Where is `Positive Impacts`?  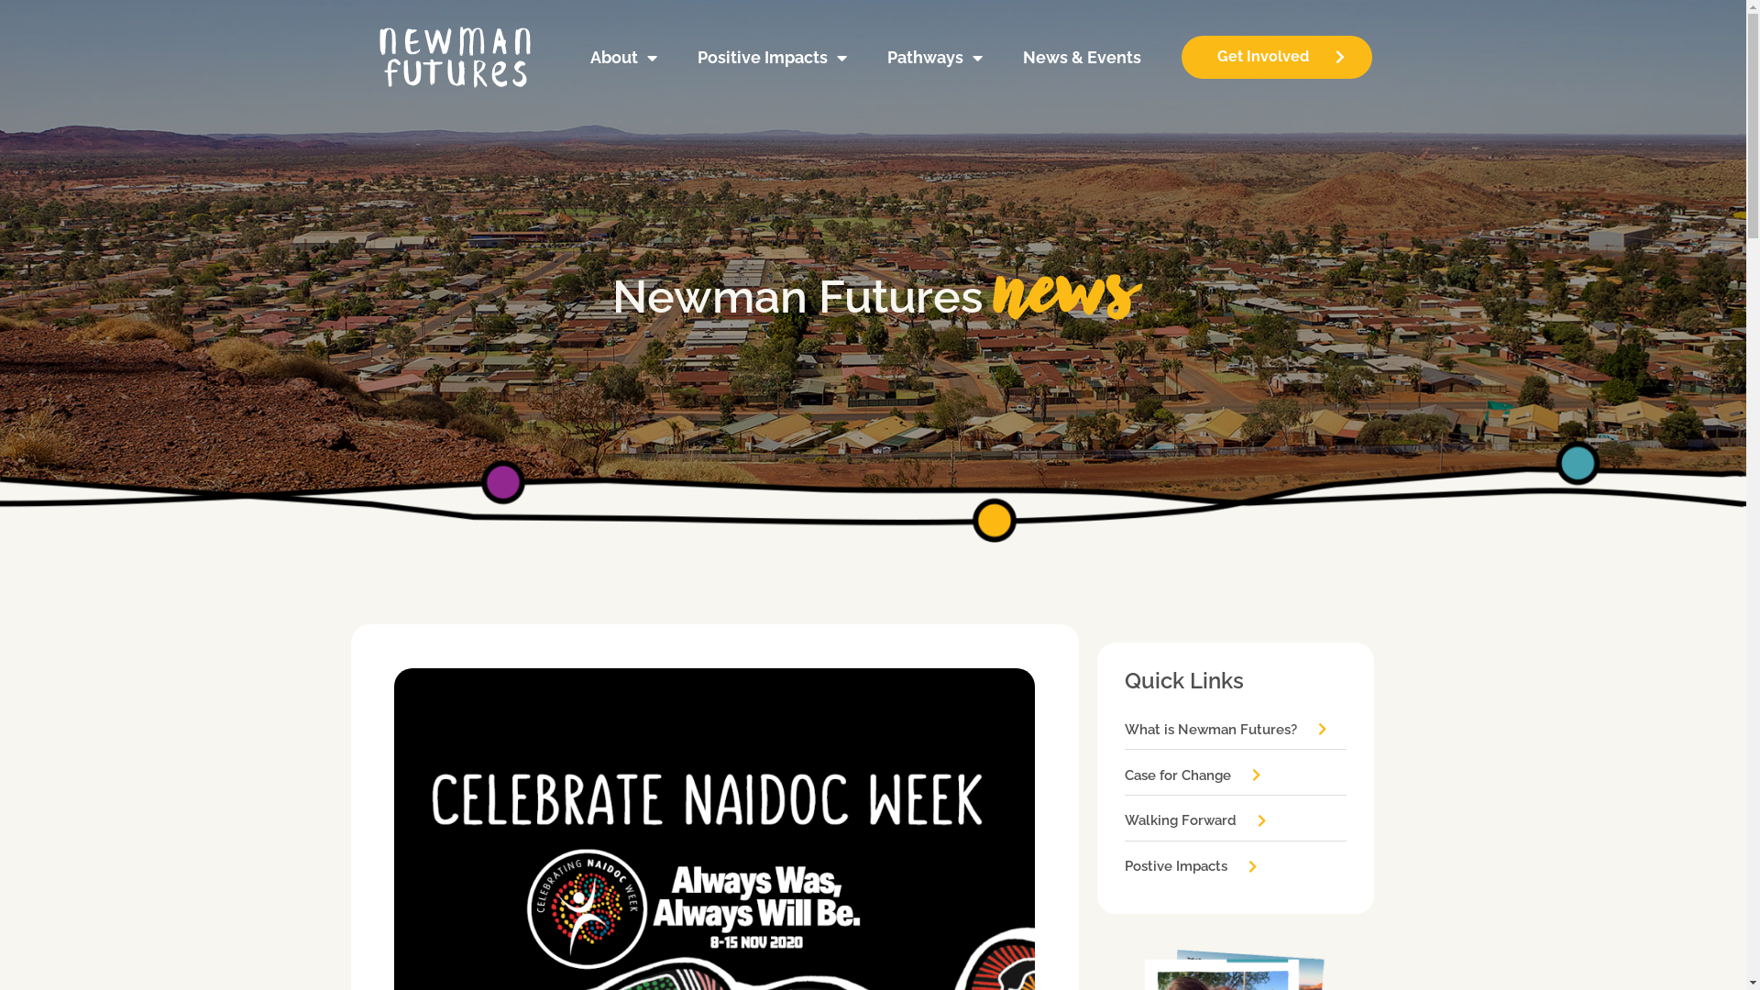 Positive Impacts is located at coordinates (772, 58).